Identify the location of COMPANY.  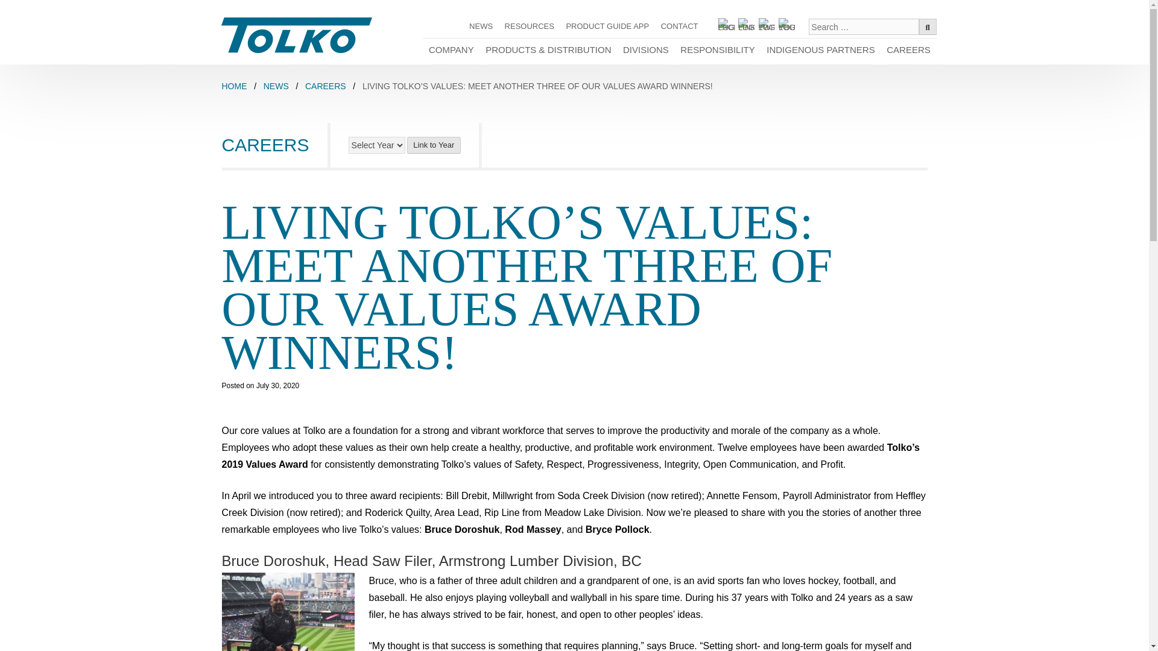
(451, 51).